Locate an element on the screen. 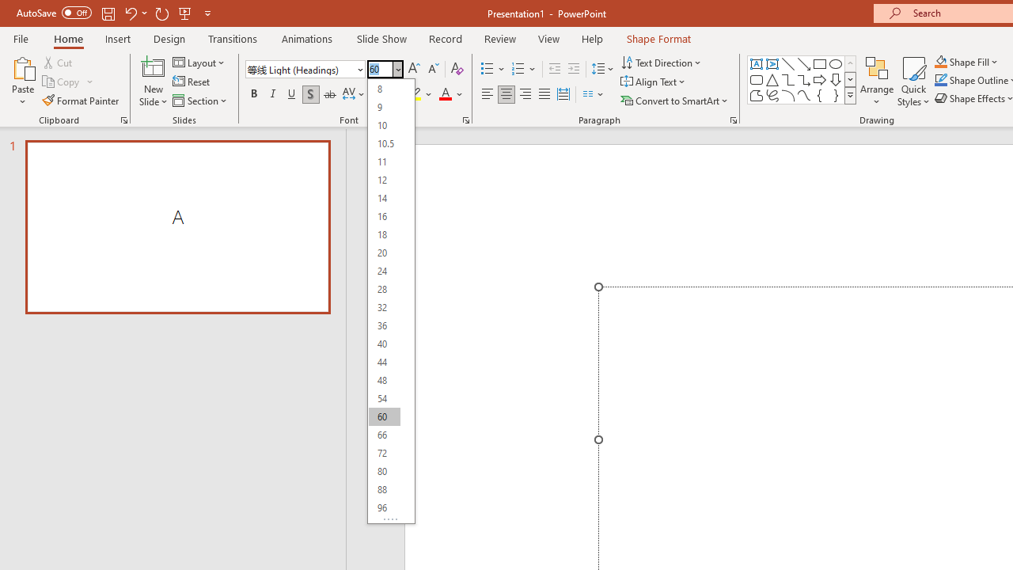 Image resolution: width=1013 pixels, height=570 pixels. 12 is located at coordinates (384, 180).